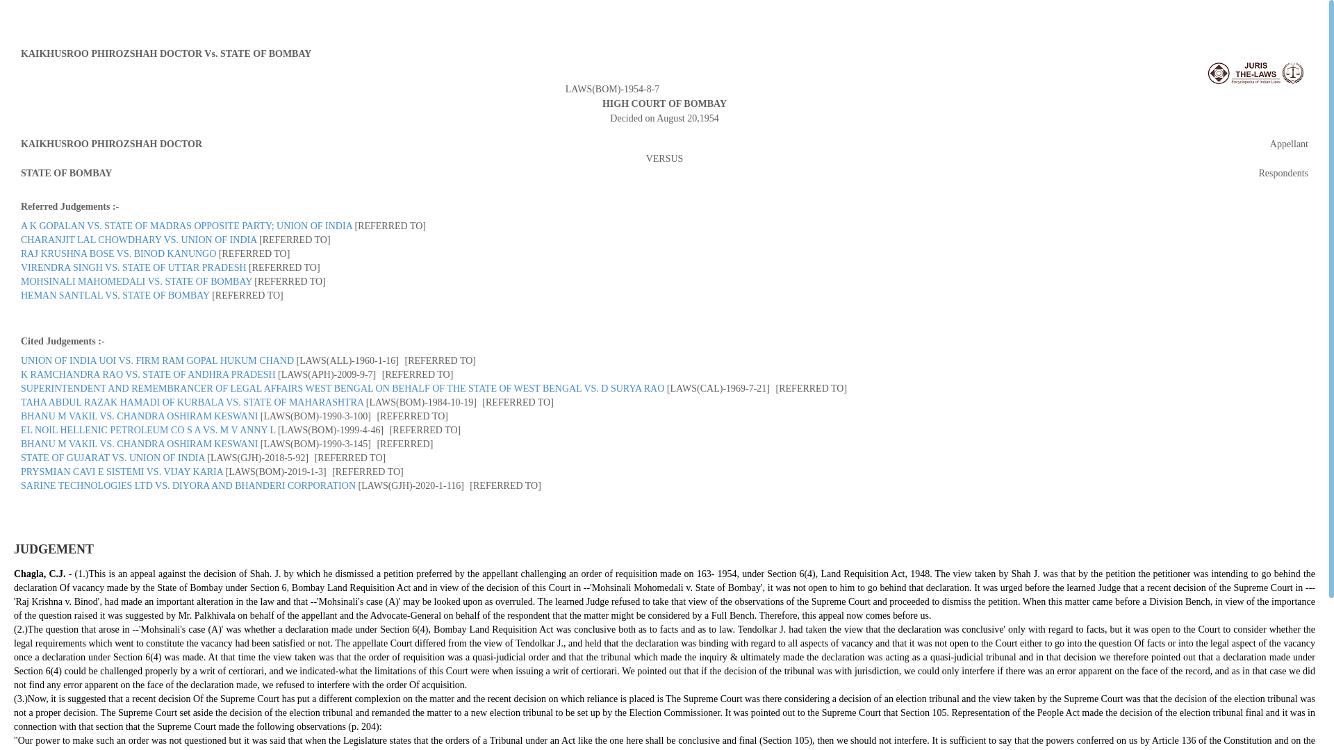 The height and width of the screenshot is (750, 1334). What do you see at coordinates (157, 360) in the screenshot?
I see `UNION OF INDIA UOI VS. FIRM RAM GOPAL HUKUM CHAND` at bounding box center [157, 360].